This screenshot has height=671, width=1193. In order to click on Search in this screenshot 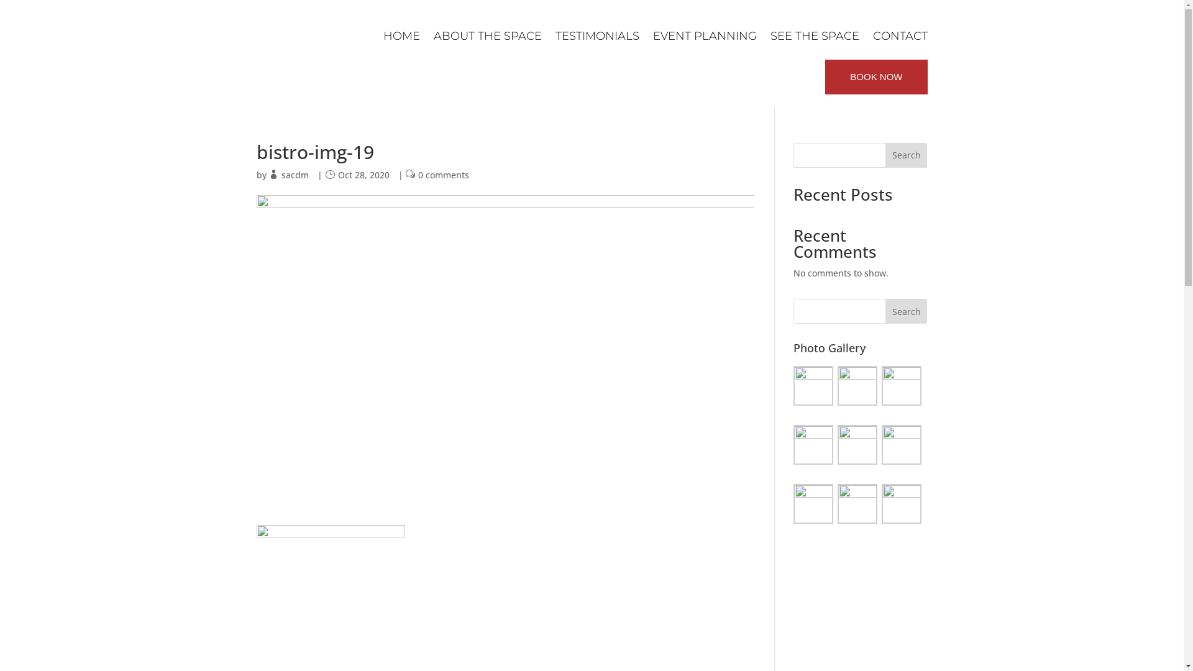, I will do `click(907, 155)`.